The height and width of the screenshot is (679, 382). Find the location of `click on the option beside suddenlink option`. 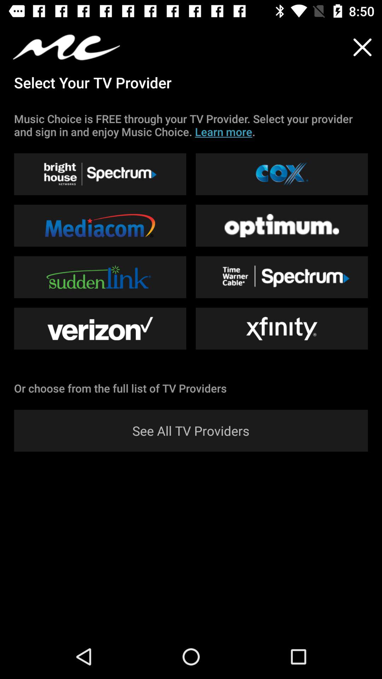

click on the option beside suddenlink option is located at coordinates (282, 277).